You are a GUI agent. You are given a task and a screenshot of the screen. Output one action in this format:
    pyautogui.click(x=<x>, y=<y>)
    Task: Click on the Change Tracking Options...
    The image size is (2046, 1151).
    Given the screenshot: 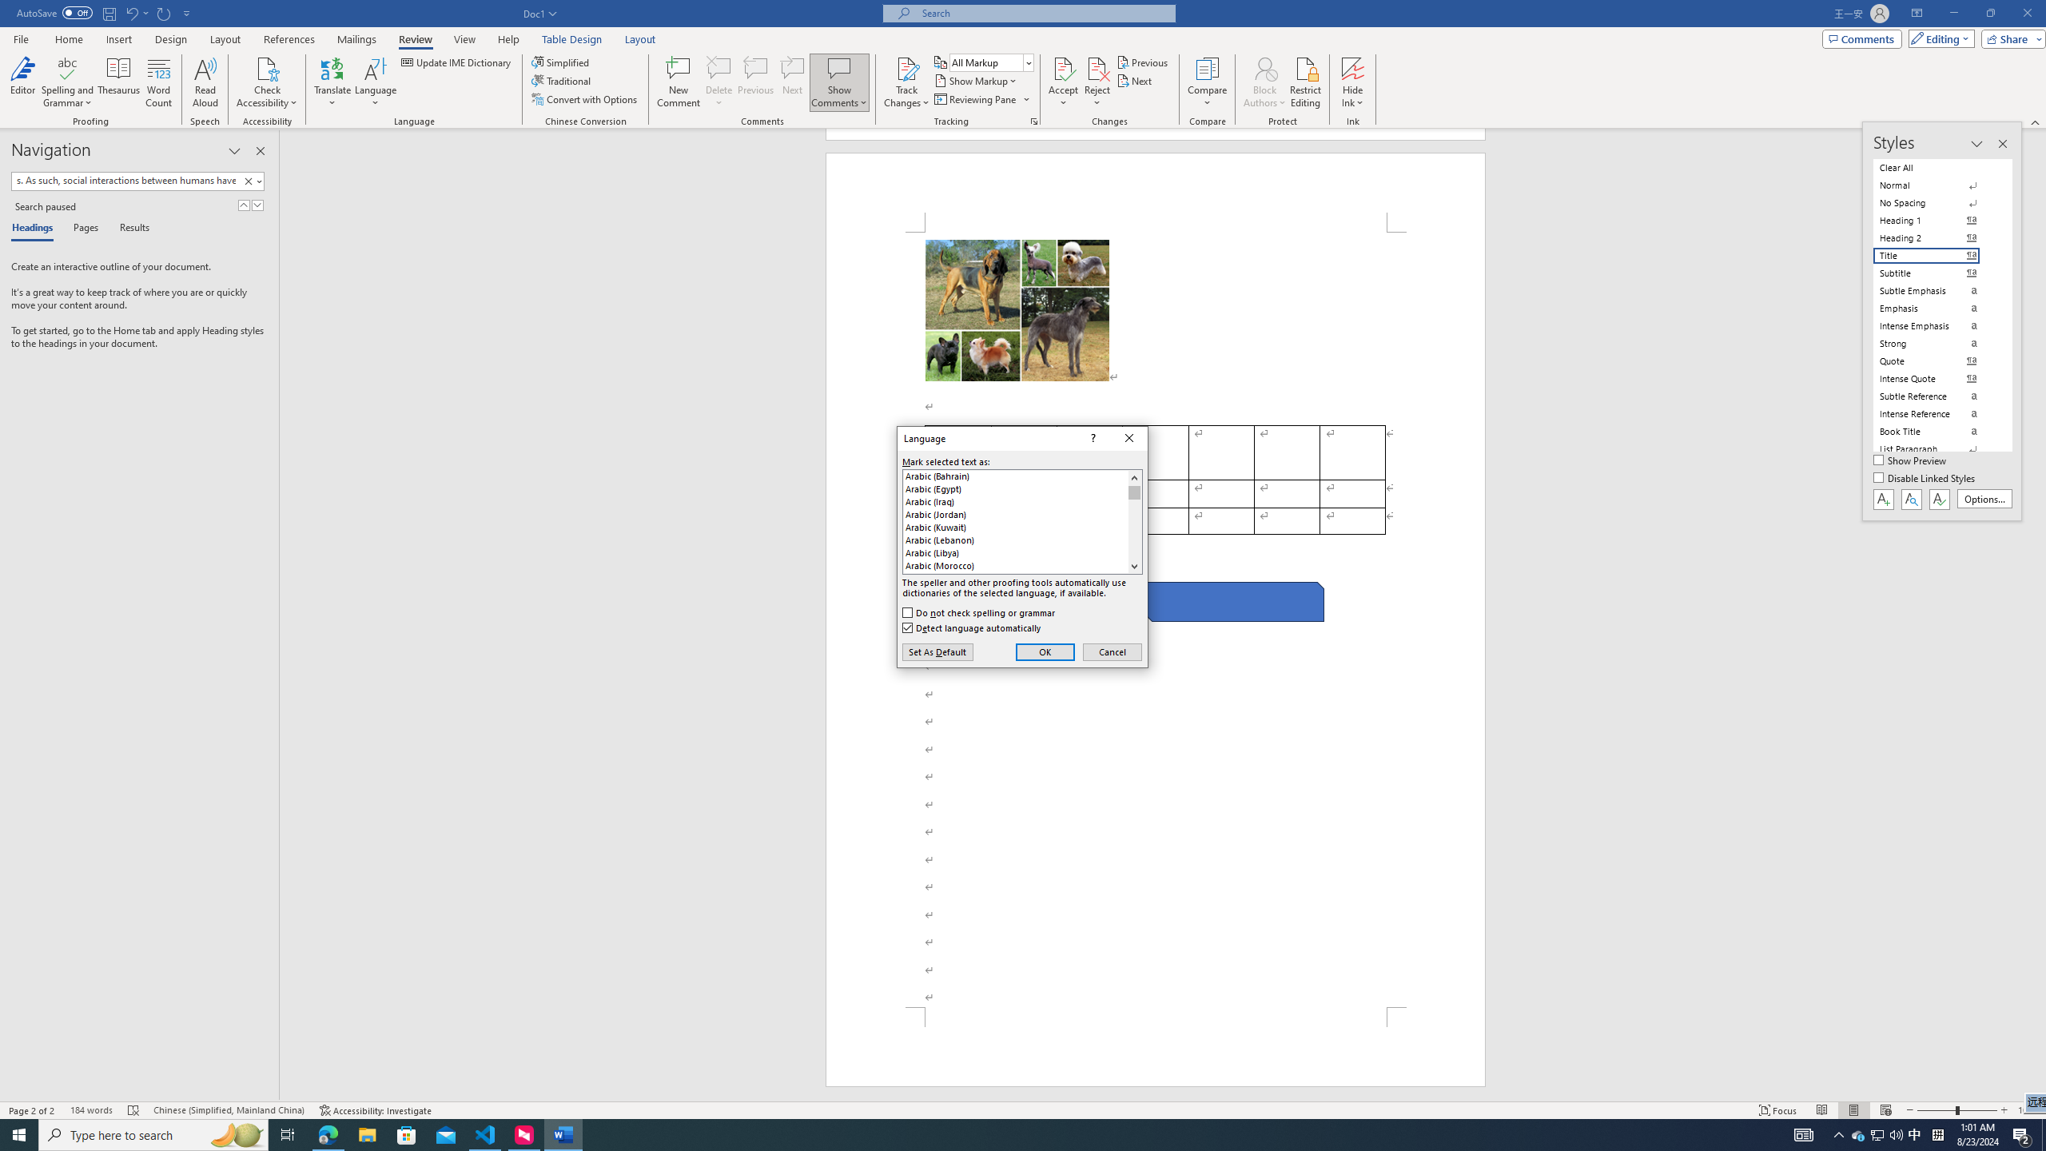 What is the action you would take?
    pyautogui.click(x=1034, y=121)
    